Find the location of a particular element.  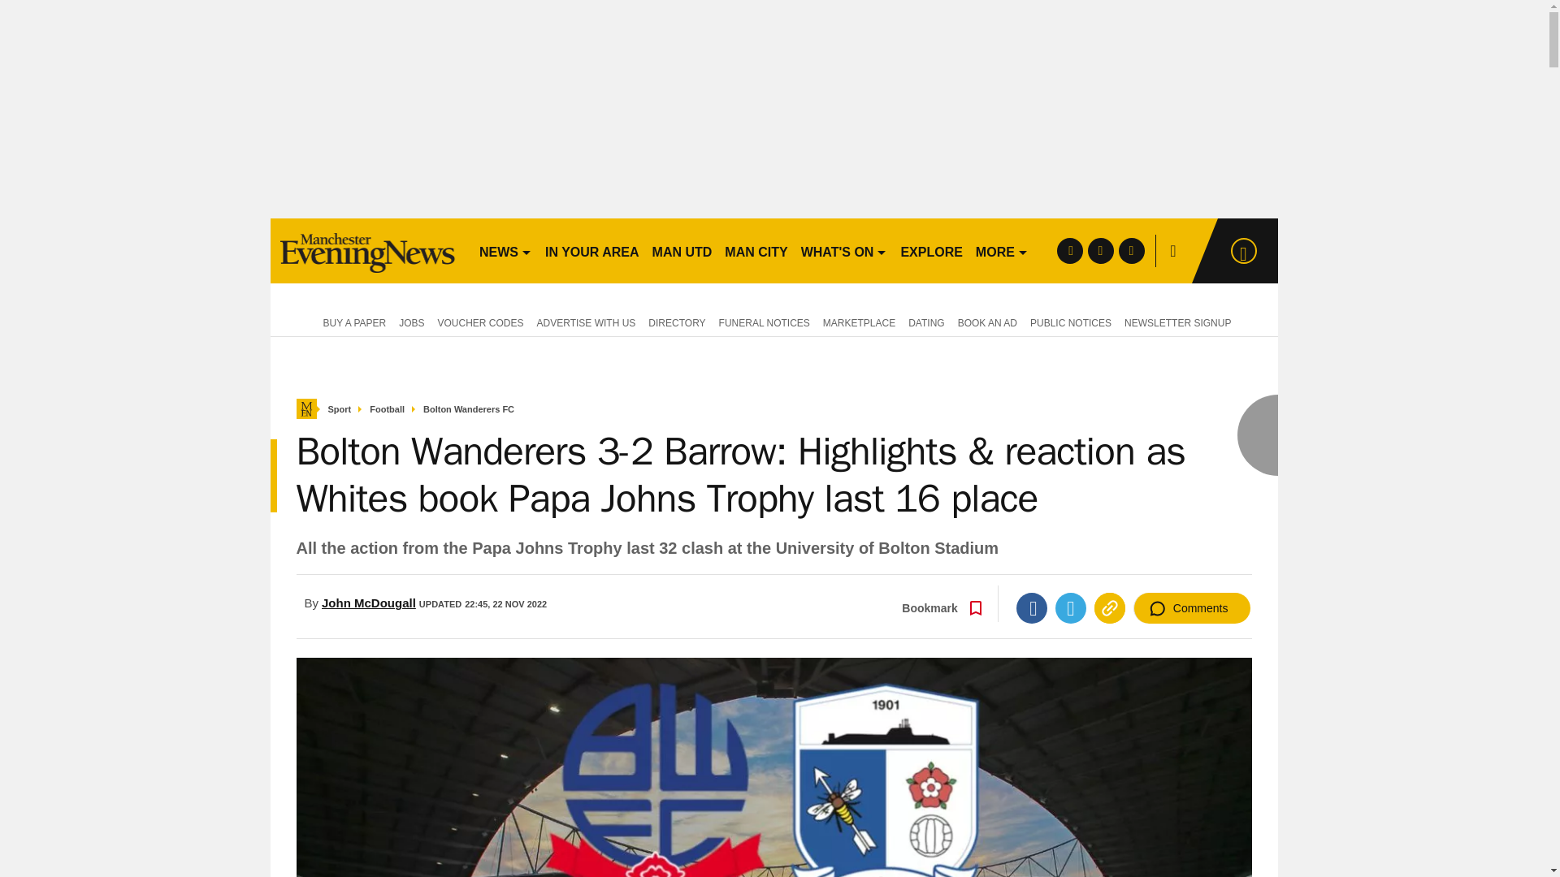

men is located at coordinates (367, 250).